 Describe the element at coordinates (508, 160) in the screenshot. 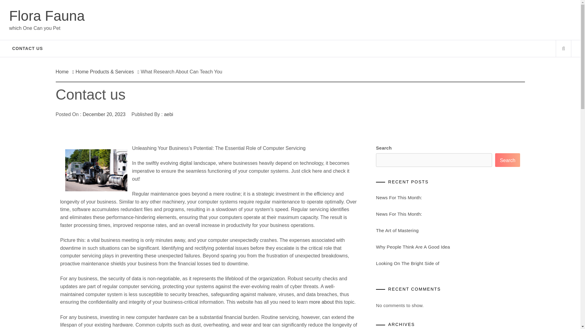

I see `Search` at that location.